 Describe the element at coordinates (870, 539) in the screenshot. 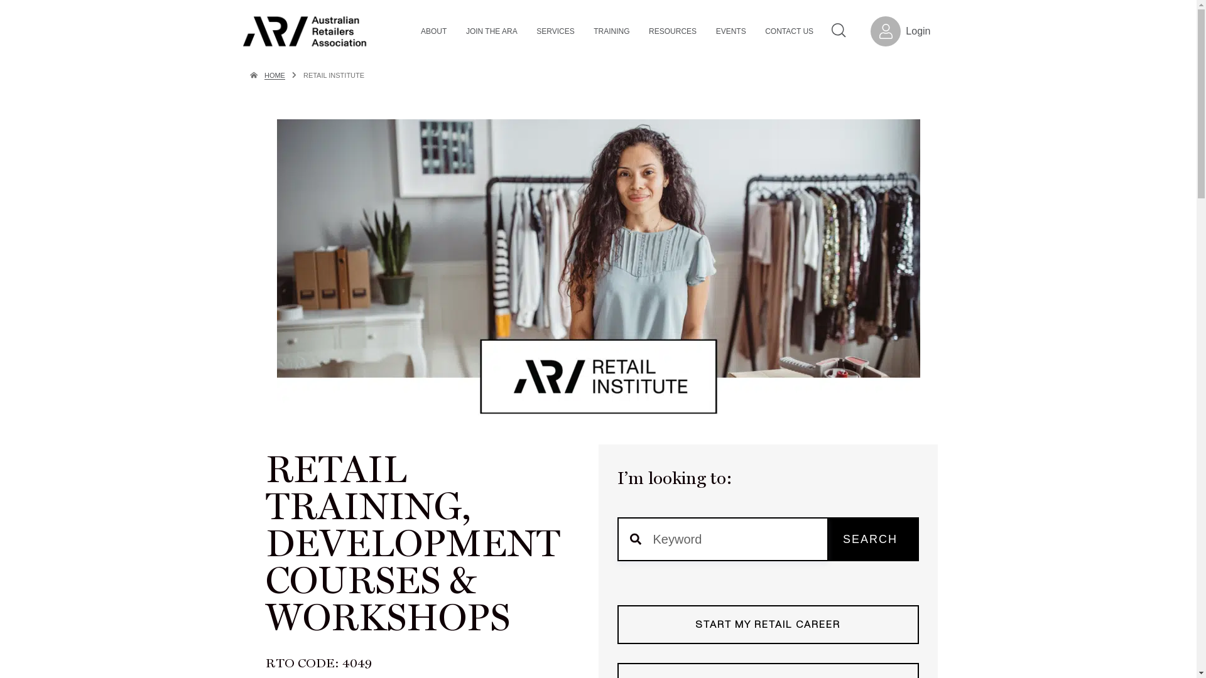

I see `SEARCH` at that location.